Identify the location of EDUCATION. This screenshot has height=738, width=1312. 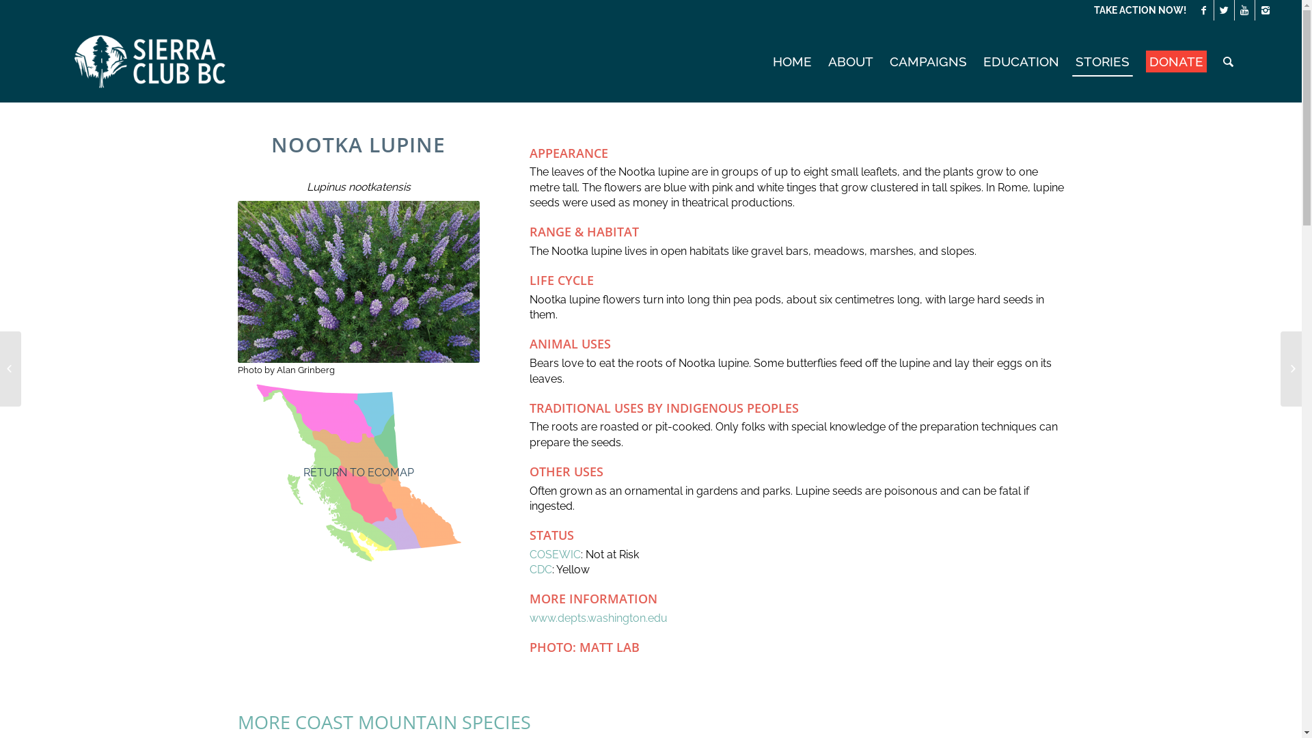
(1021, 61).